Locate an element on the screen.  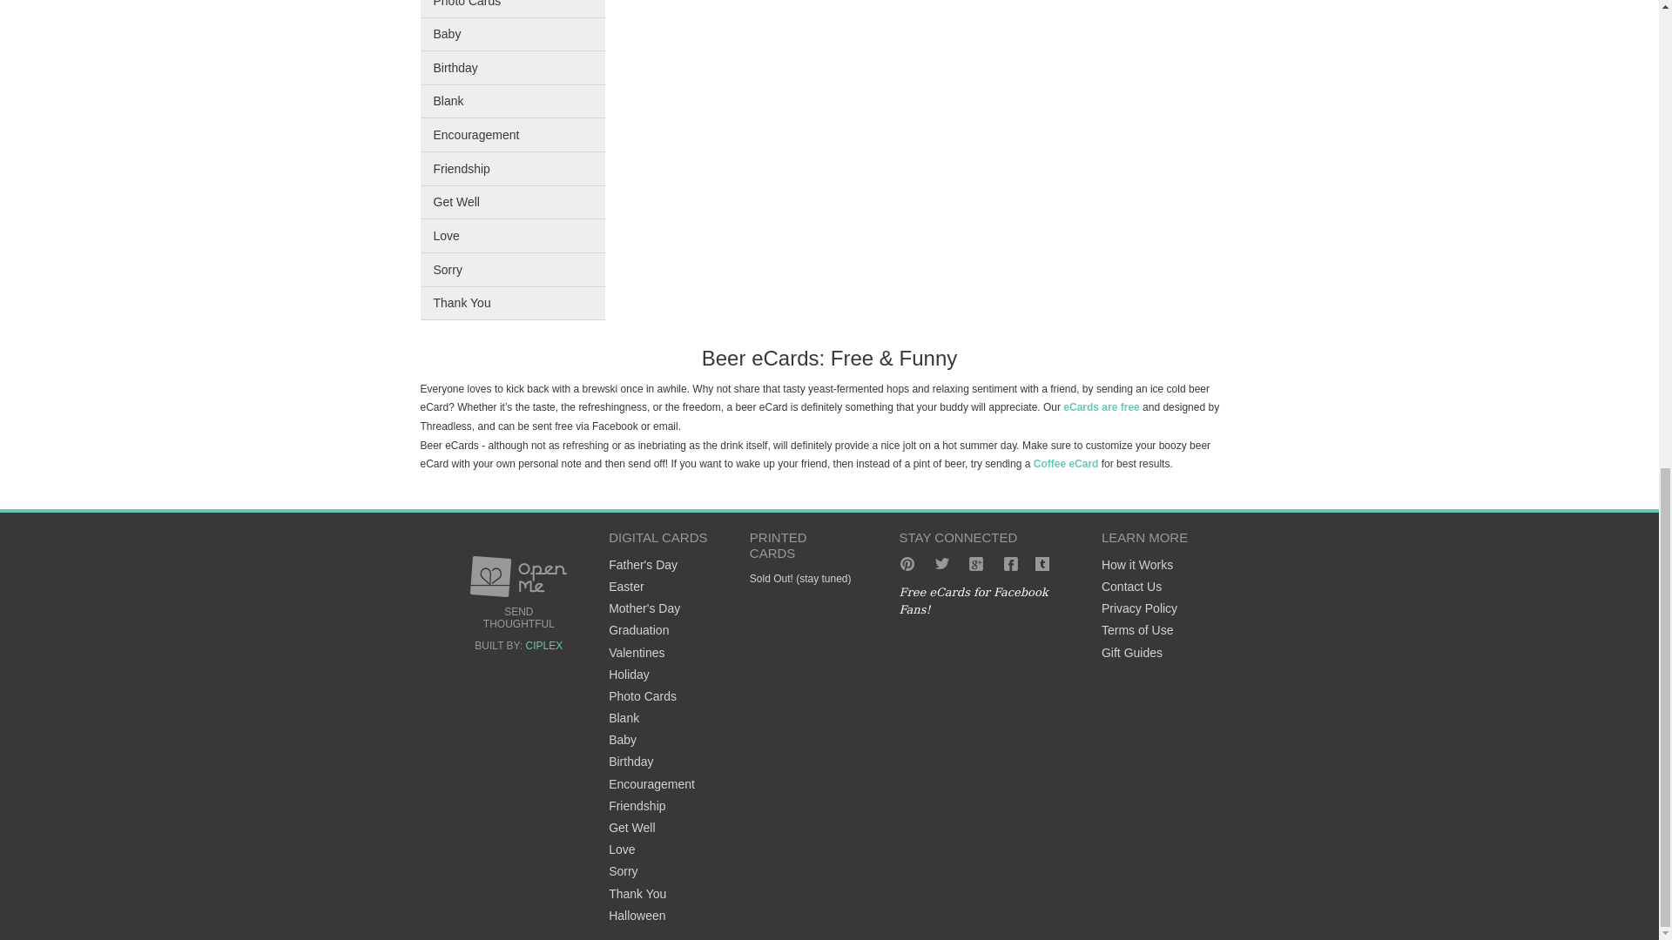
Follow on Twitter is located at coordinates (942, 564).